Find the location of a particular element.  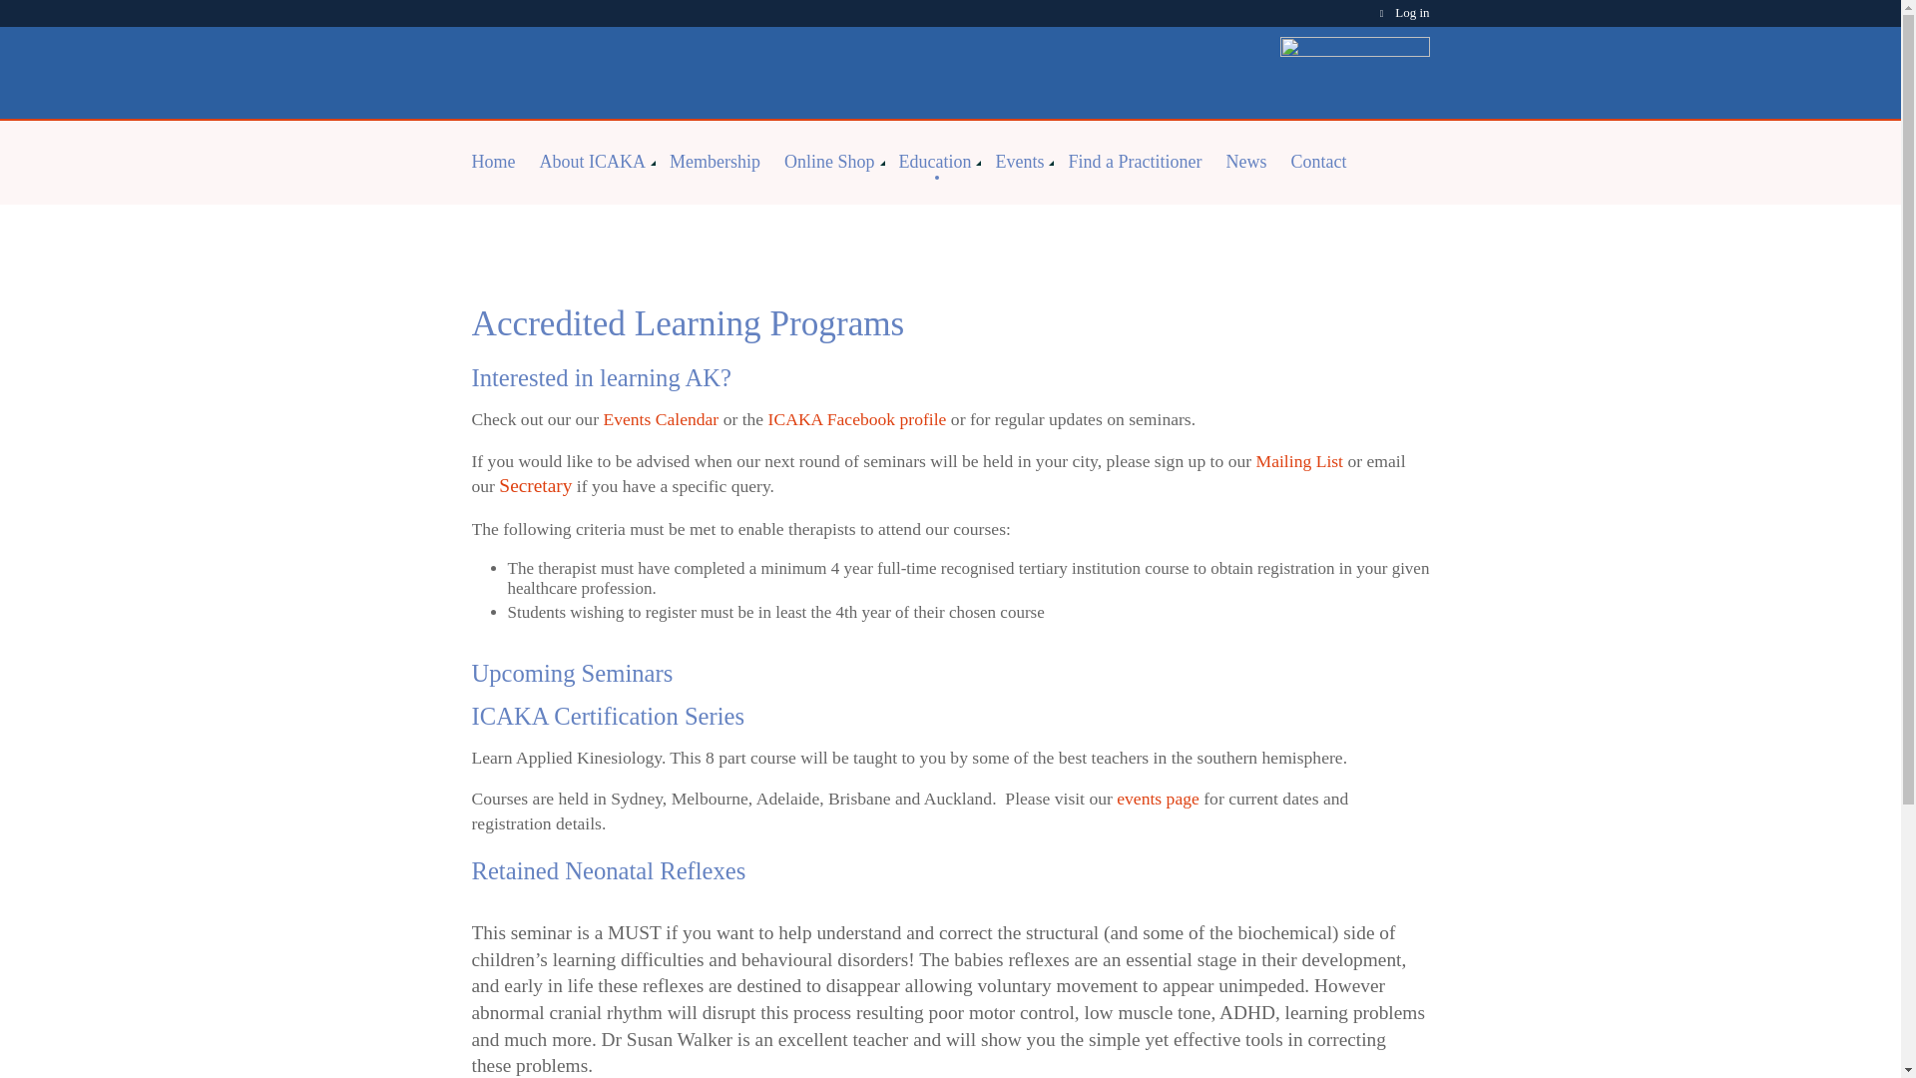

Home is located at coordinates (505, 150).